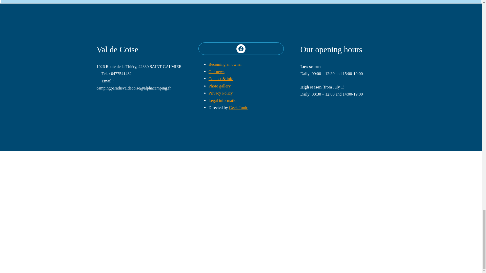 The height and width of the screenshot is (273, 486). What do you see at coordinates (223, 100) in the screenshot?
I see `Legal information` at bounding box center [223, 100].